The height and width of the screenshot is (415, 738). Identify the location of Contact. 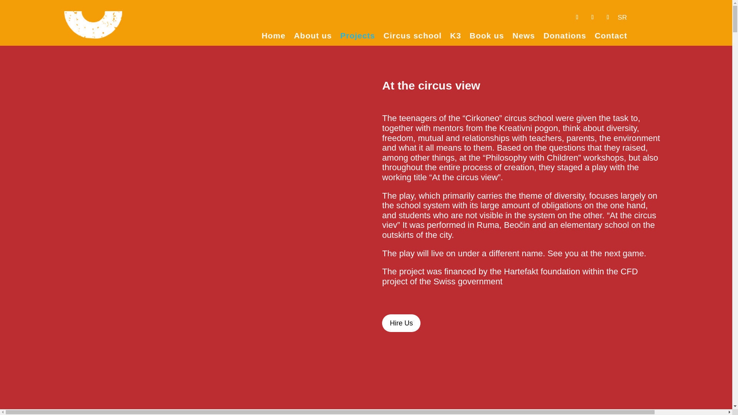
(611, 37).